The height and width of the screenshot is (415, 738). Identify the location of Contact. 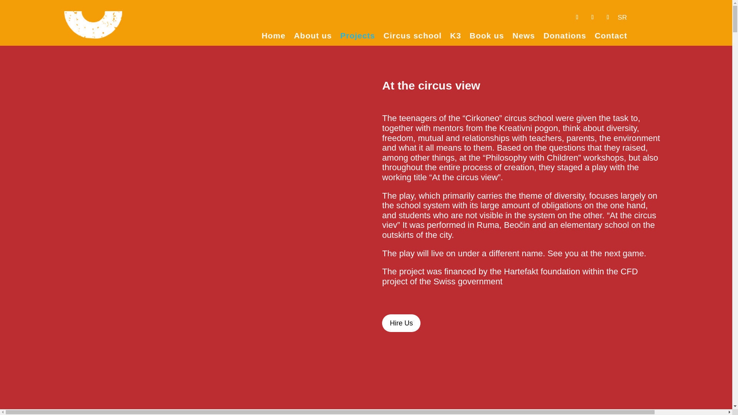
(611, 37).